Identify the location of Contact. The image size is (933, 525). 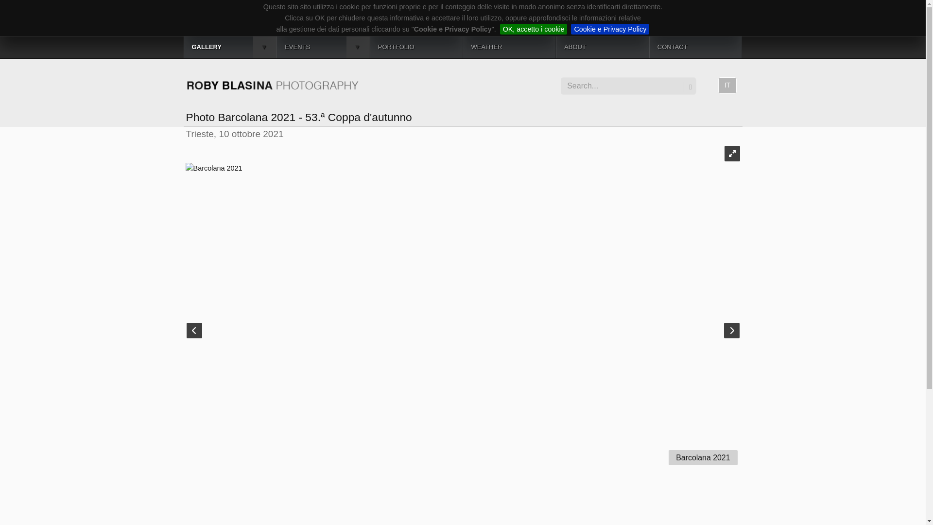
(696, 47).